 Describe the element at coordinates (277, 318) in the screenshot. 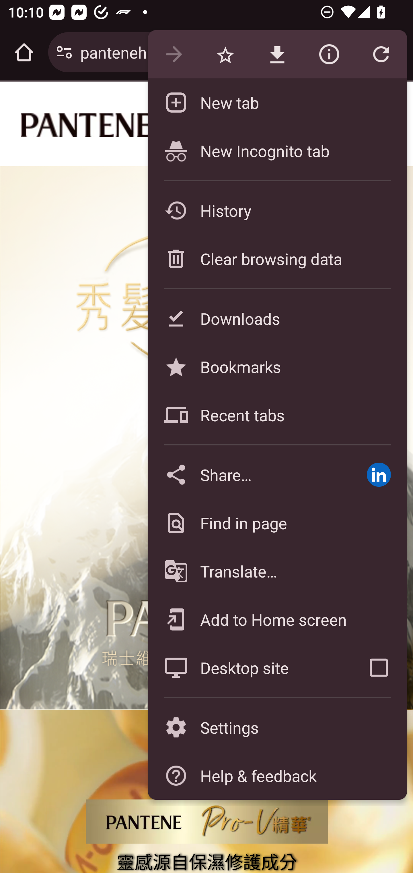

I see `Downloads` at that location.